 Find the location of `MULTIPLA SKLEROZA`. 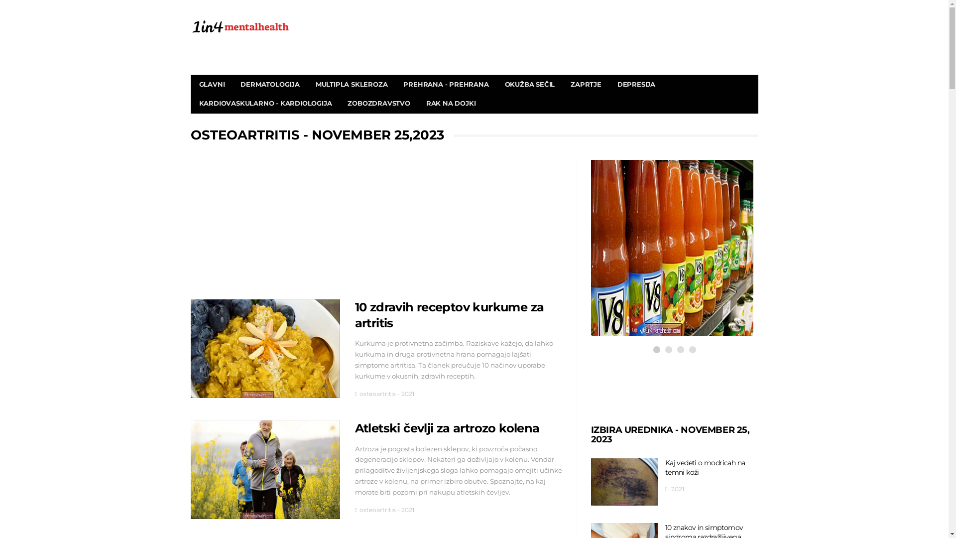

MULTIPLA SKLEROZA is located at coordinates (352, 85).